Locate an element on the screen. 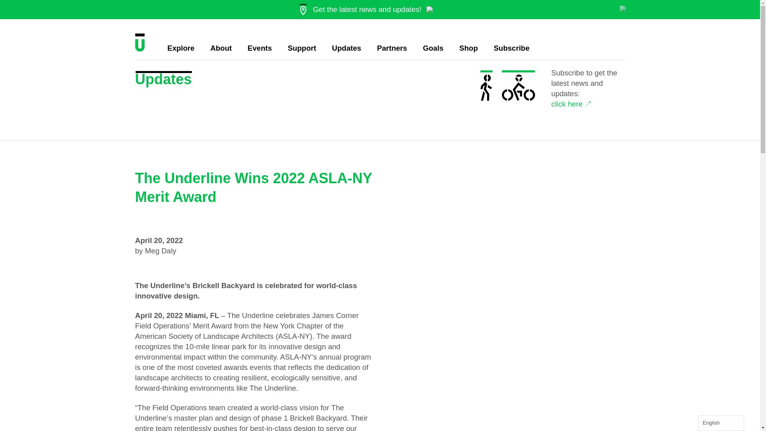 The height and width of the screenshot is (431, 766). Partners is located at coordinates (392, 48).